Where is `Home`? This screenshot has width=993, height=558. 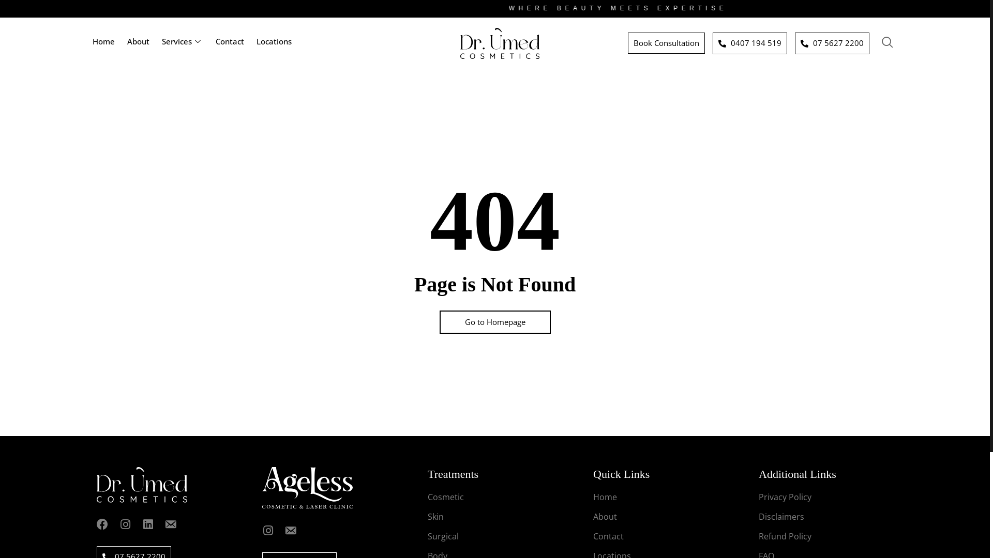 Home is located at coordinates (103, 43).